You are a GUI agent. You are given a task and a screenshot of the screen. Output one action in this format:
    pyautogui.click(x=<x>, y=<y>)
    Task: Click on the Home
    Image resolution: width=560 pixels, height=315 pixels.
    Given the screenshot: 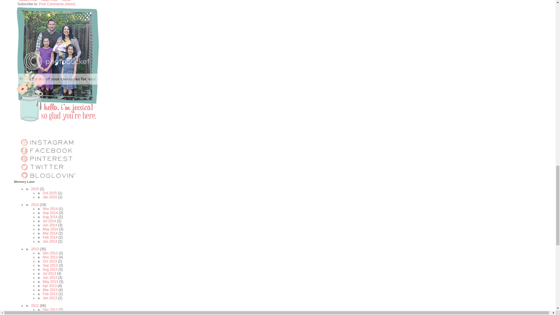 What is the action you would take?
    pyautogui.click(x=66, y=2)
    